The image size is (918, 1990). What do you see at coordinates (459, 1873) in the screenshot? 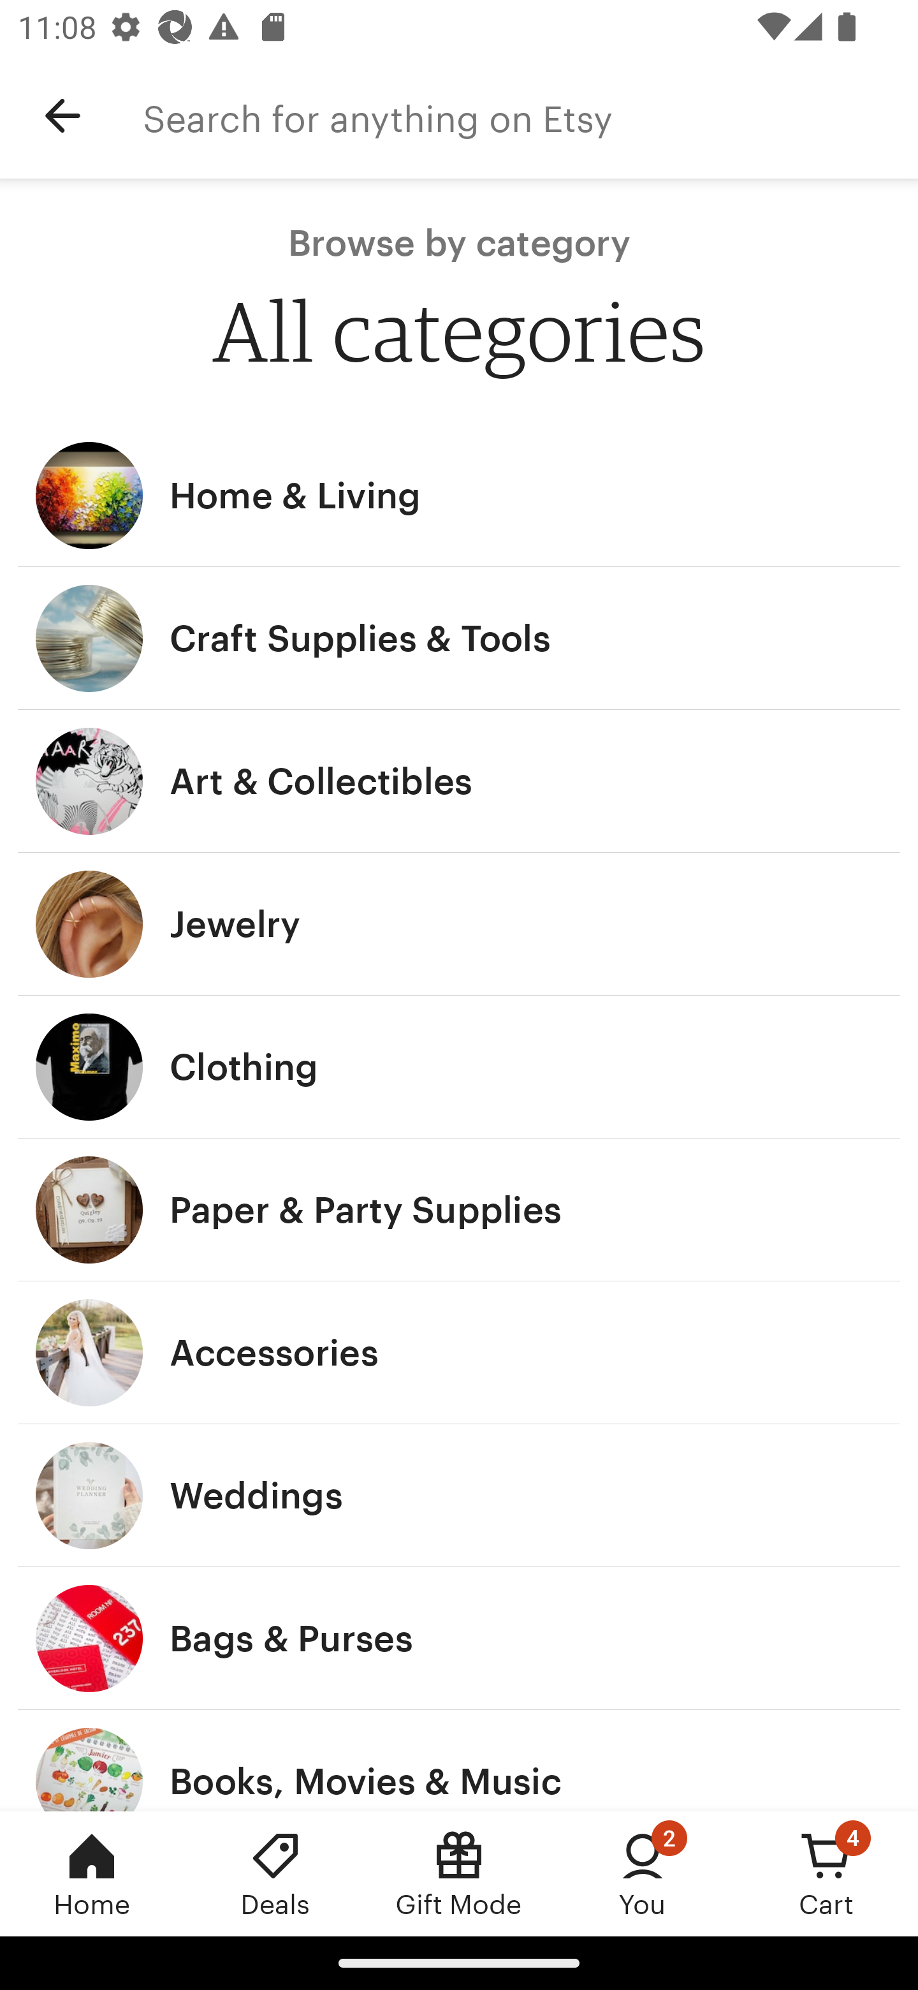
I see `Gift Mode` at bounding box center [459, 1873].